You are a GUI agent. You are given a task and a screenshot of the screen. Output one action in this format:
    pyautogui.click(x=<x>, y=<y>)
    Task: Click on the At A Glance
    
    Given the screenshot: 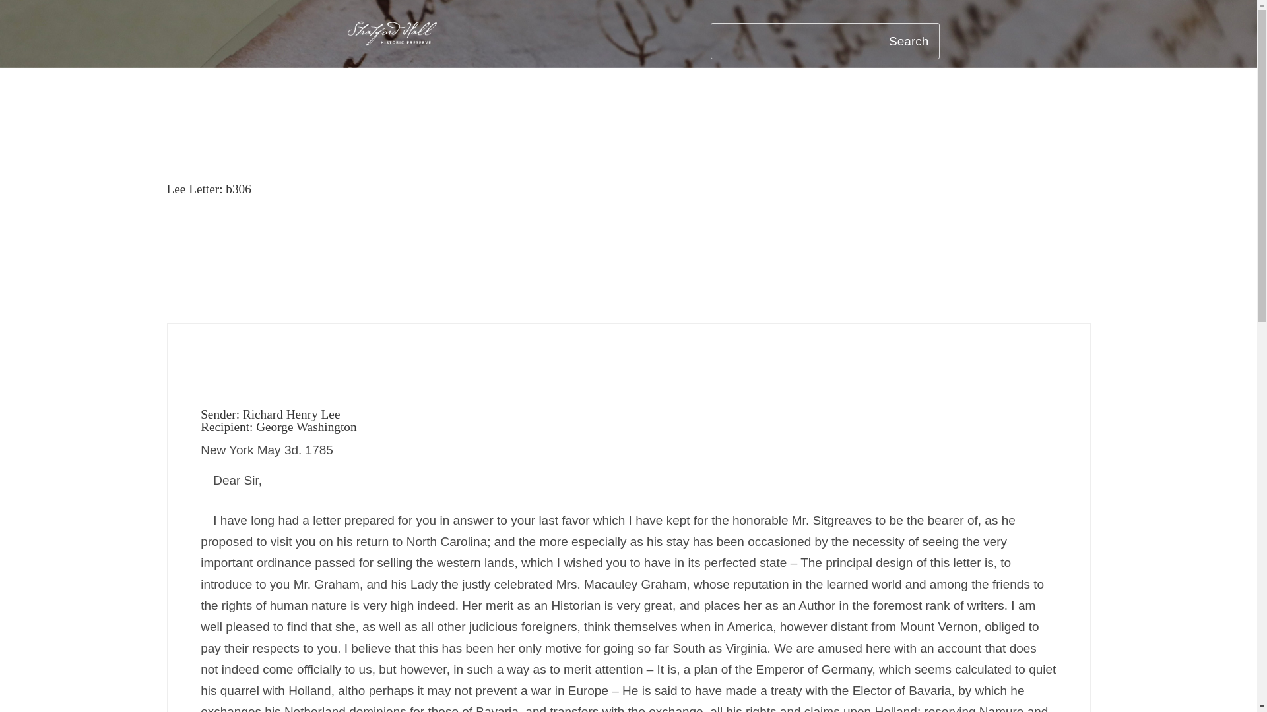 What is the action you would take?
    pyautogui.click(x=825, y=128)
    